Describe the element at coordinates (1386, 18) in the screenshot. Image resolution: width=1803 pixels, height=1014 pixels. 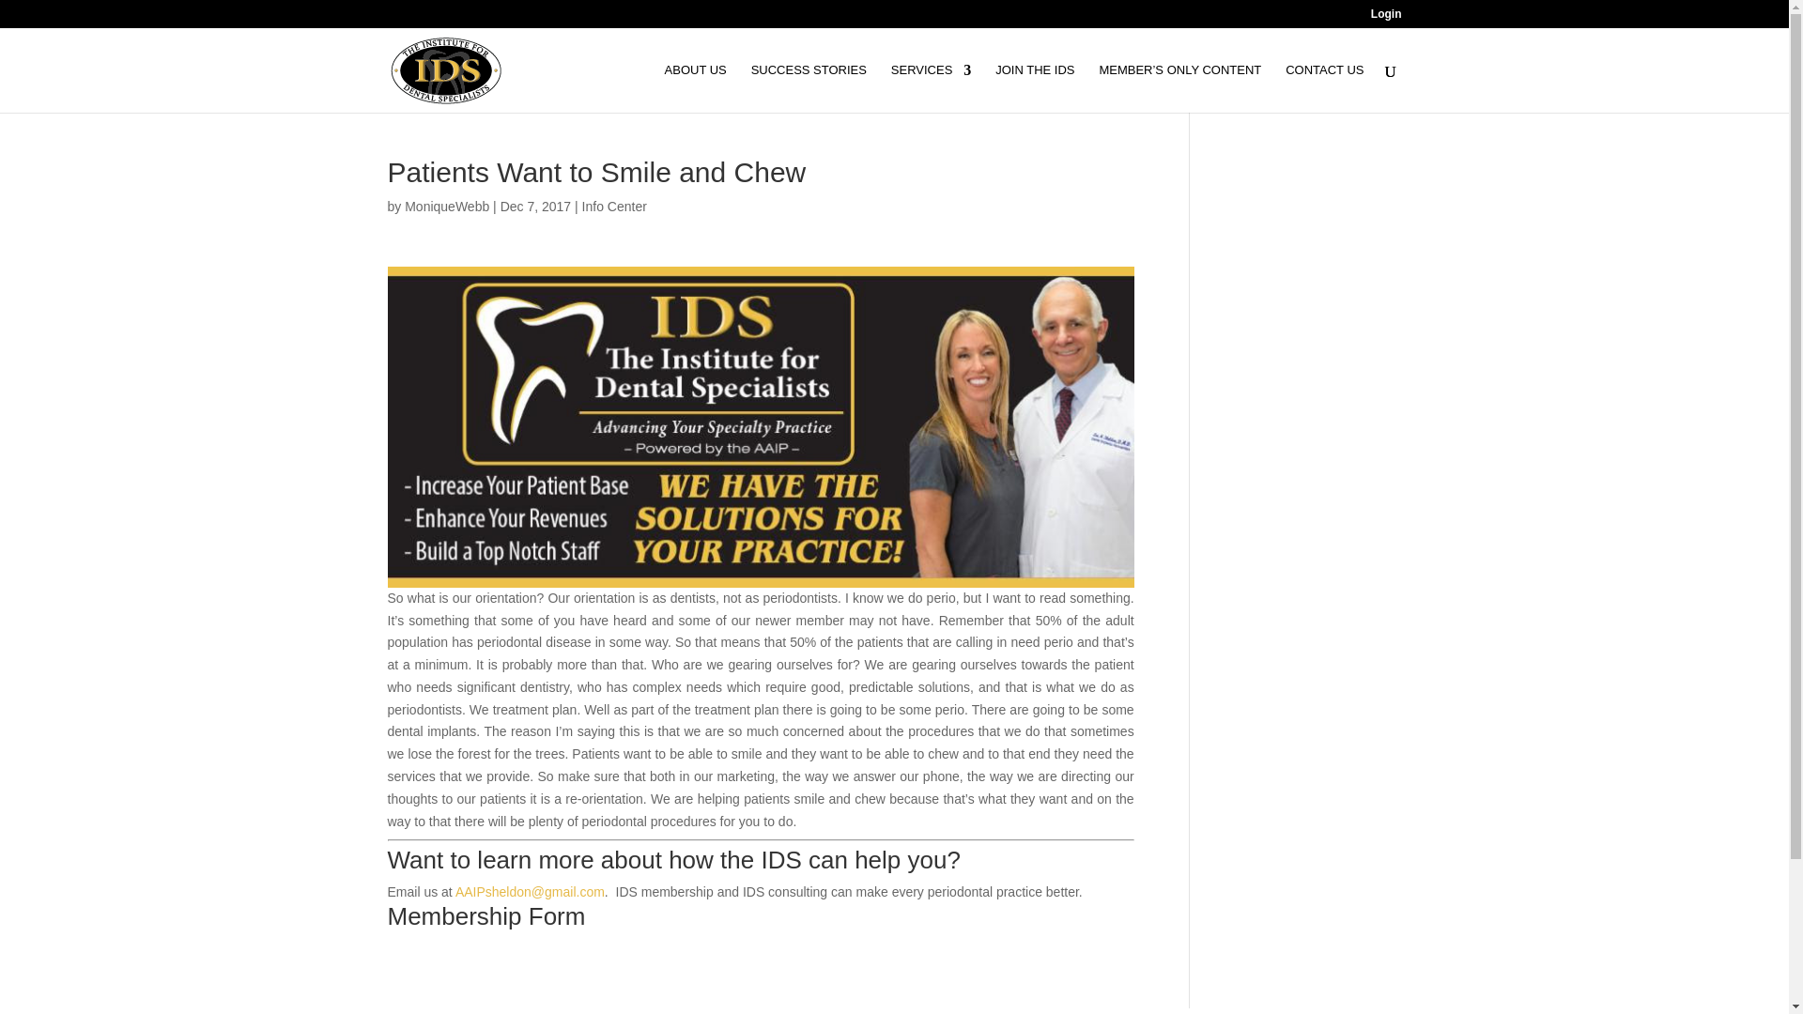
I see `Login` at that location.